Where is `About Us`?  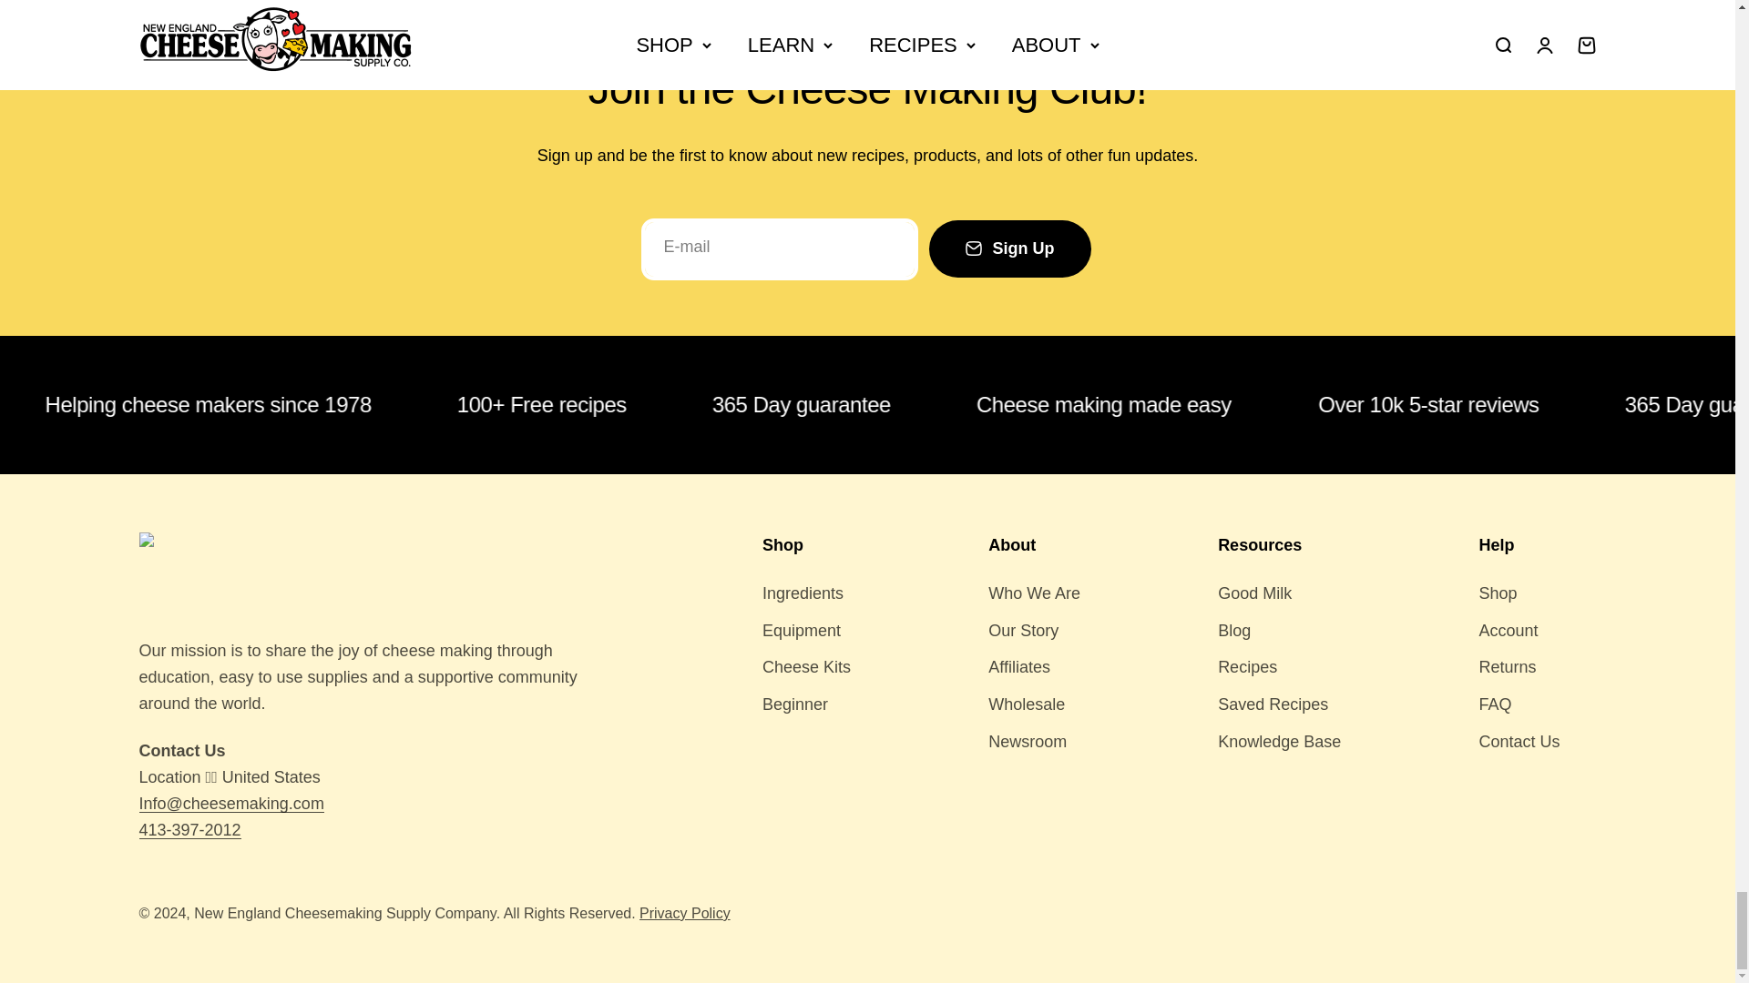 About Us is located at coordinates (1011, 544).